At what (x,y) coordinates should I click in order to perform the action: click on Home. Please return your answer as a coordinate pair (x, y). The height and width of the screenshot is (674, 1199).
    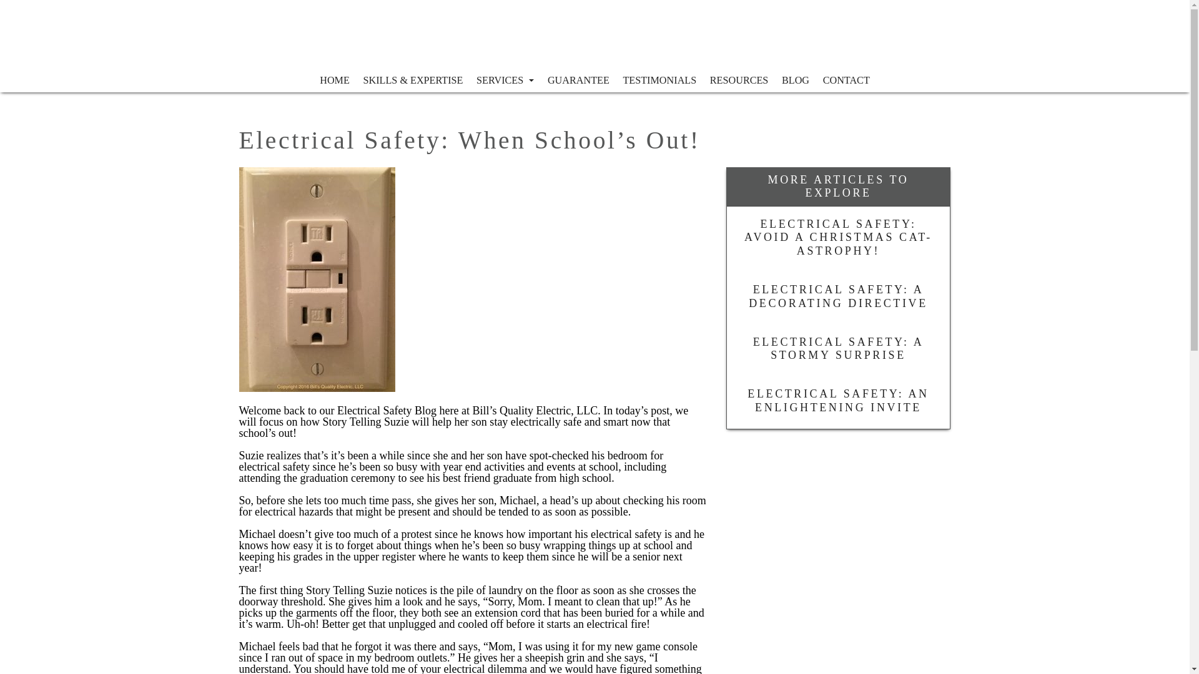
    Looking at the image, I should click on (335, 81).